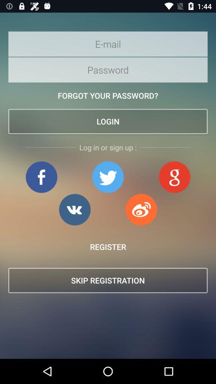 Image resolution: width=216 pixels, height=384 pixels. I want to click on enter password, so click(108, 70).